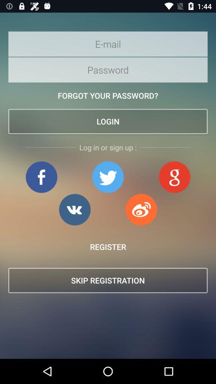 Image resolution: width=216 pixels, height=384 pixels. I want to click on enter password, so click(108, 70).